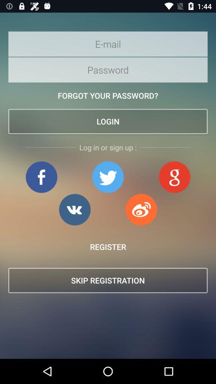 Image resolution: width=216 pixels, height=384 pixels. I want to click on enter password, so click(108, 70).